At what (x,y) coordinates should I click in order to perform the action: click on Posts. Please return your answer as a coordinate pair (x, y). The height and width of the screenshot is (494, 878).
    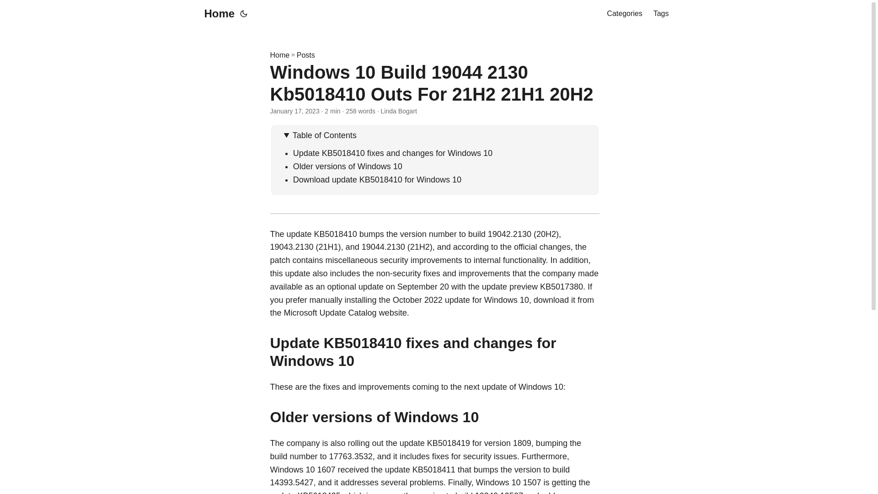
    Looking at the image, I should click on (305, 55).